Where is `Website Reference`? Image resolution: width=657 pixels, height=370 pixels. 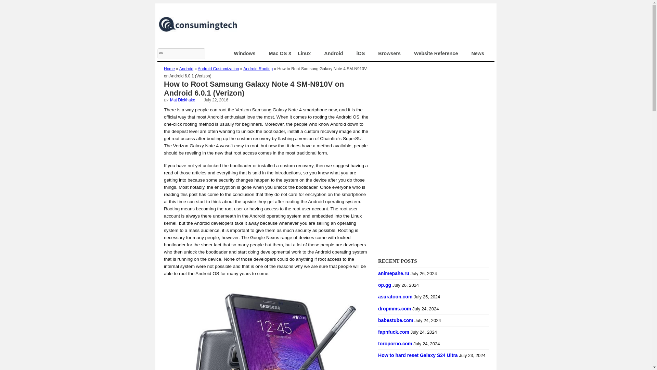
Website Reference is located at coordinates (440, 53).